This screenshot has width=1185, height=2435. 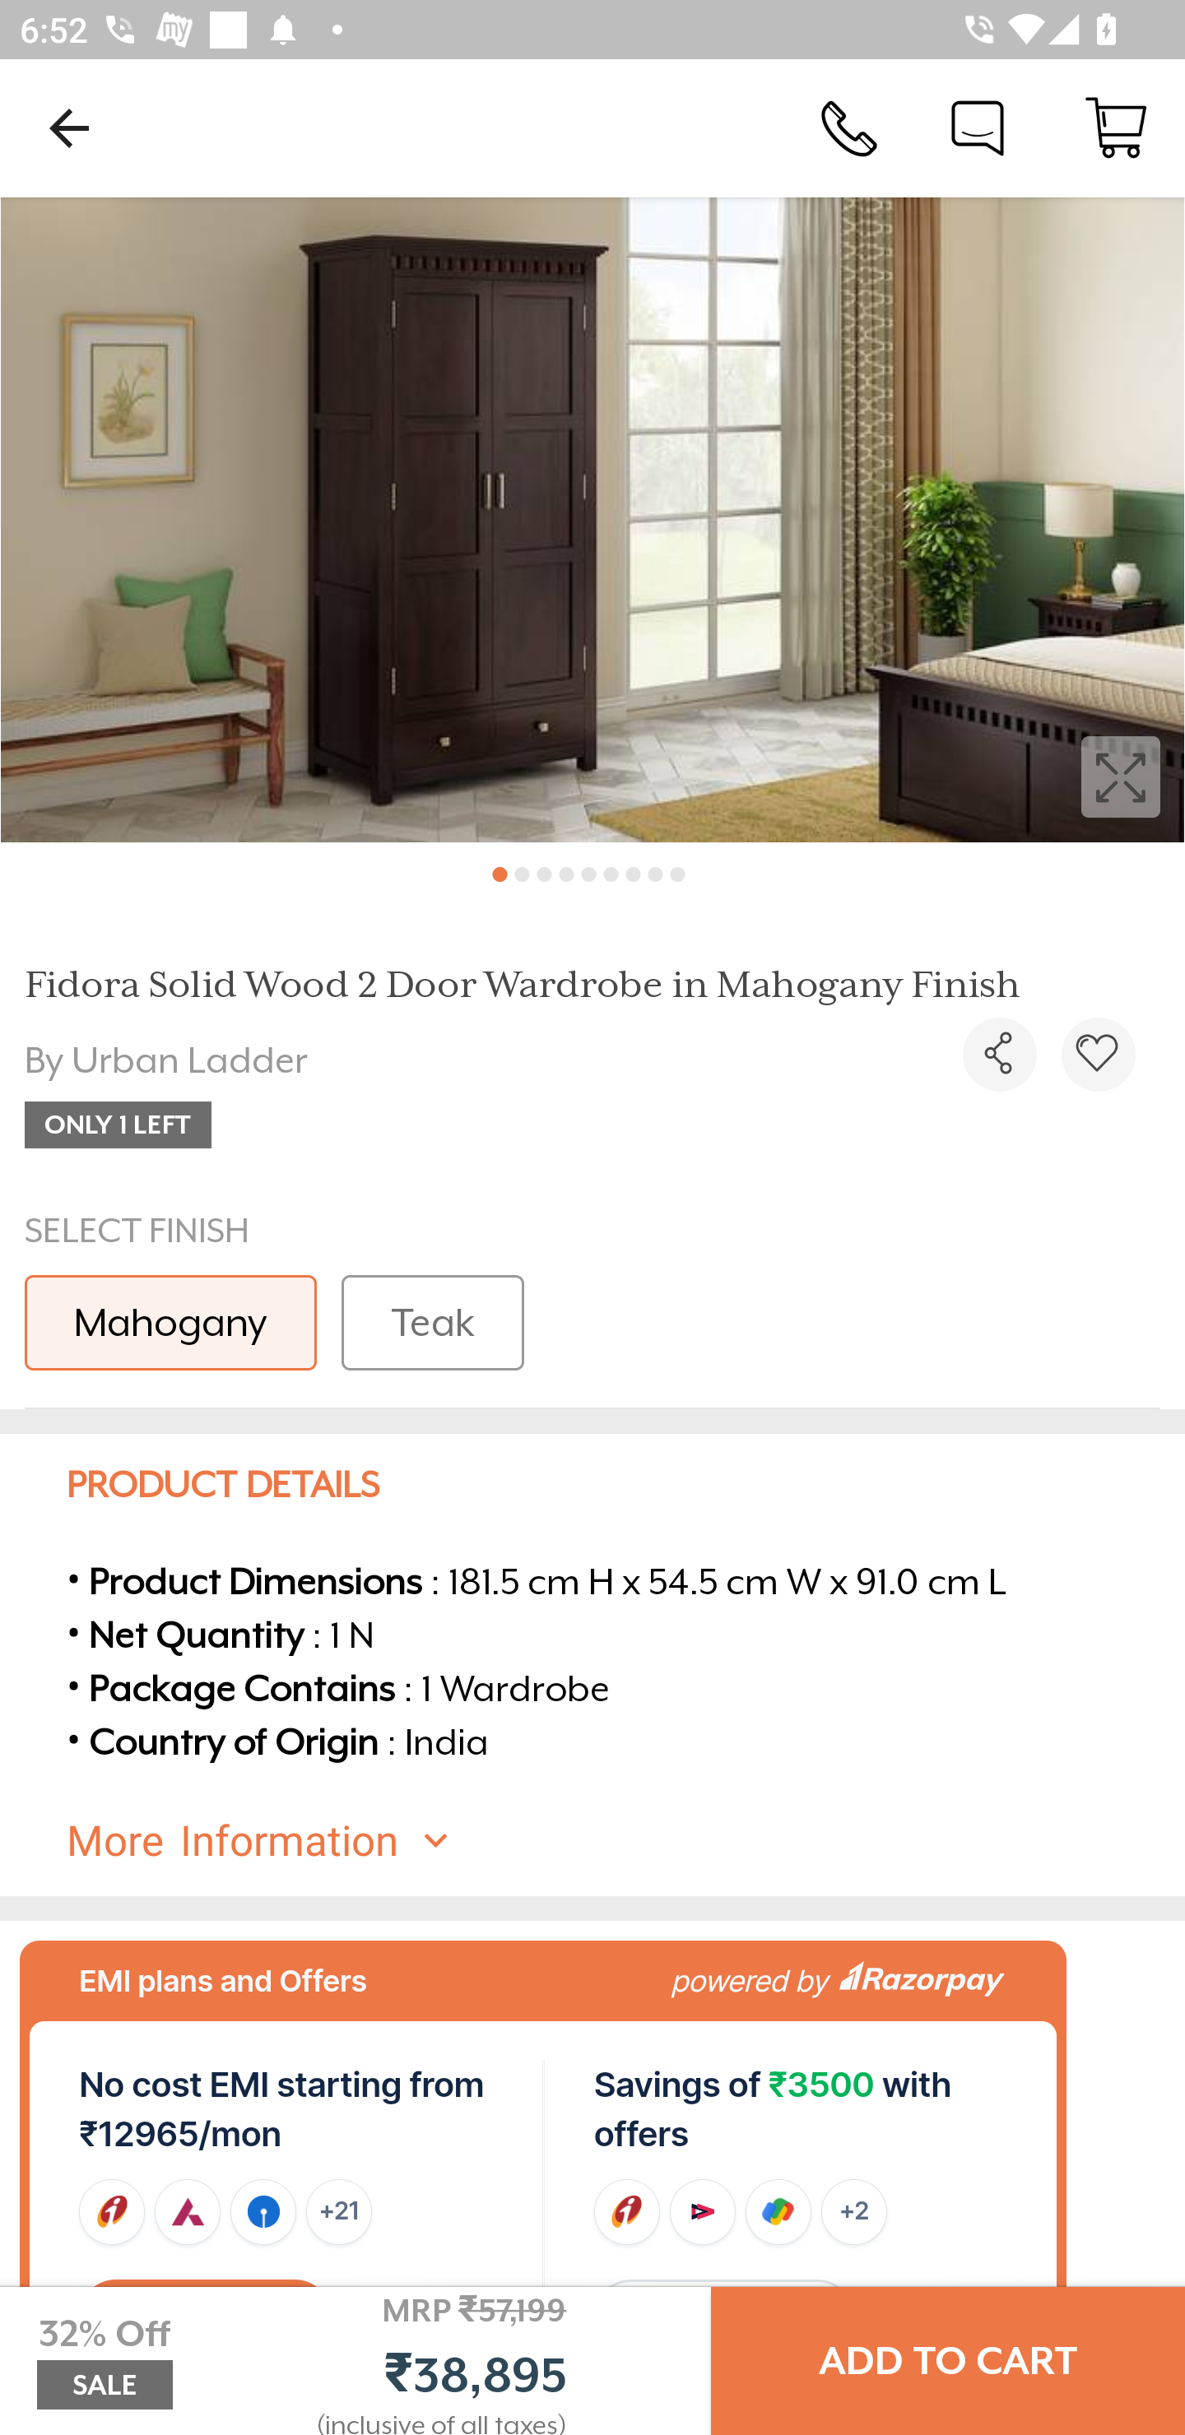 What do you see at coordinates (69, 128) in the screenshot?
I see `Navigate up` at bounding box center [69, 128].